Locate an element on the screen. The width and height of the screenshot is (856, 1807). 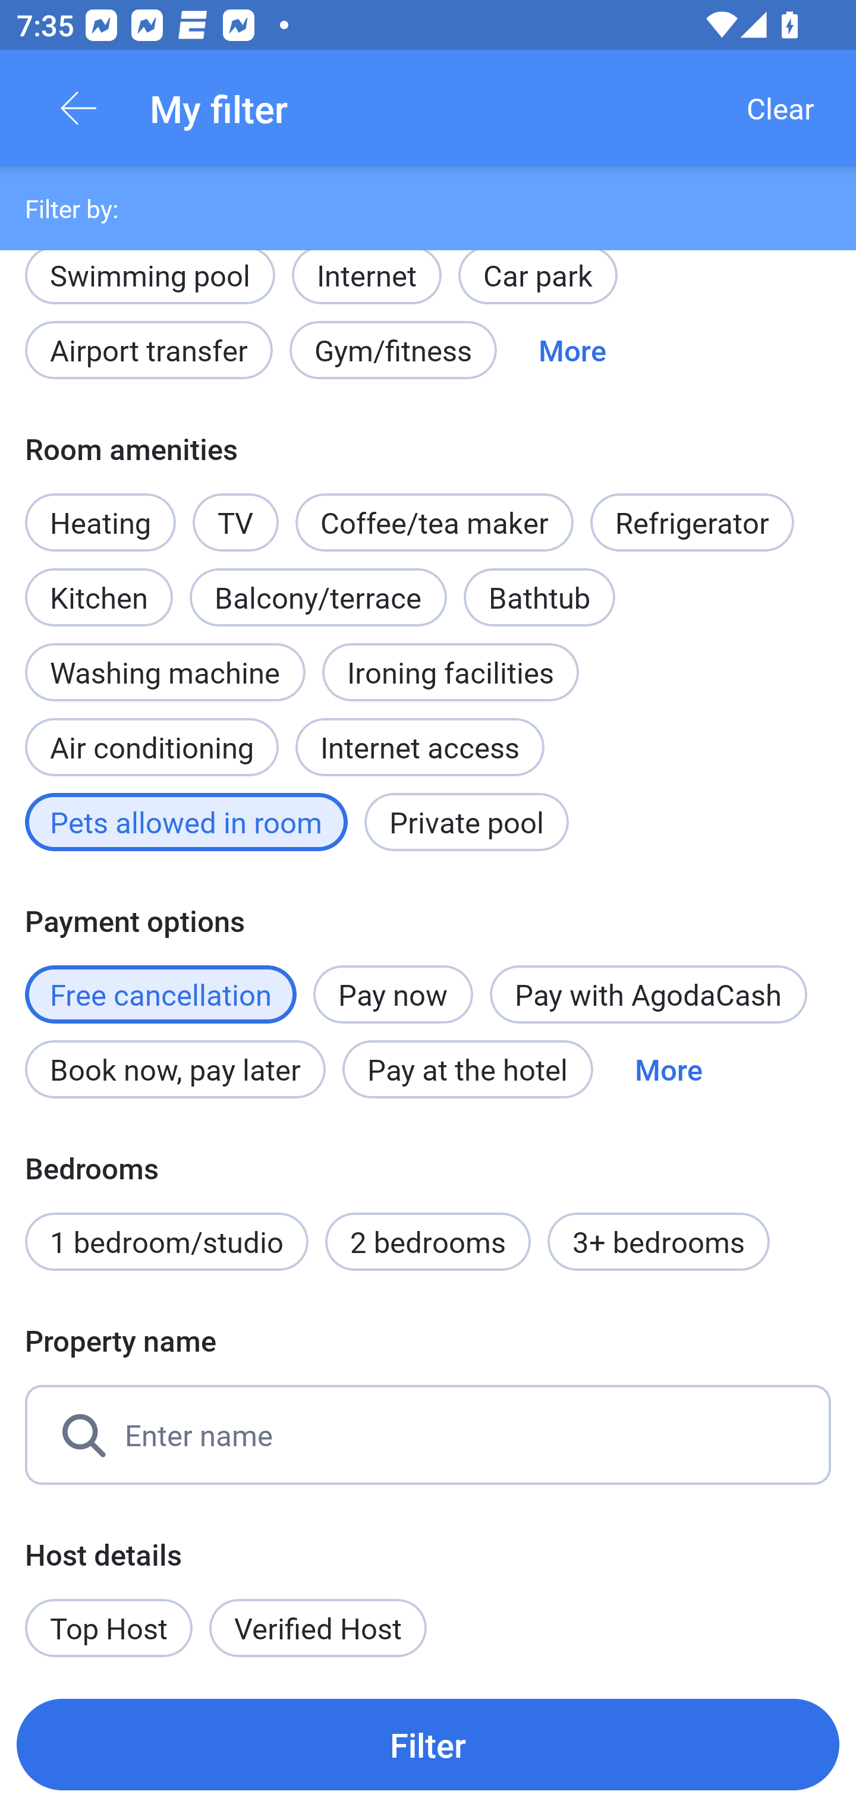
Verified Host is located at coordinates (317, 1627).